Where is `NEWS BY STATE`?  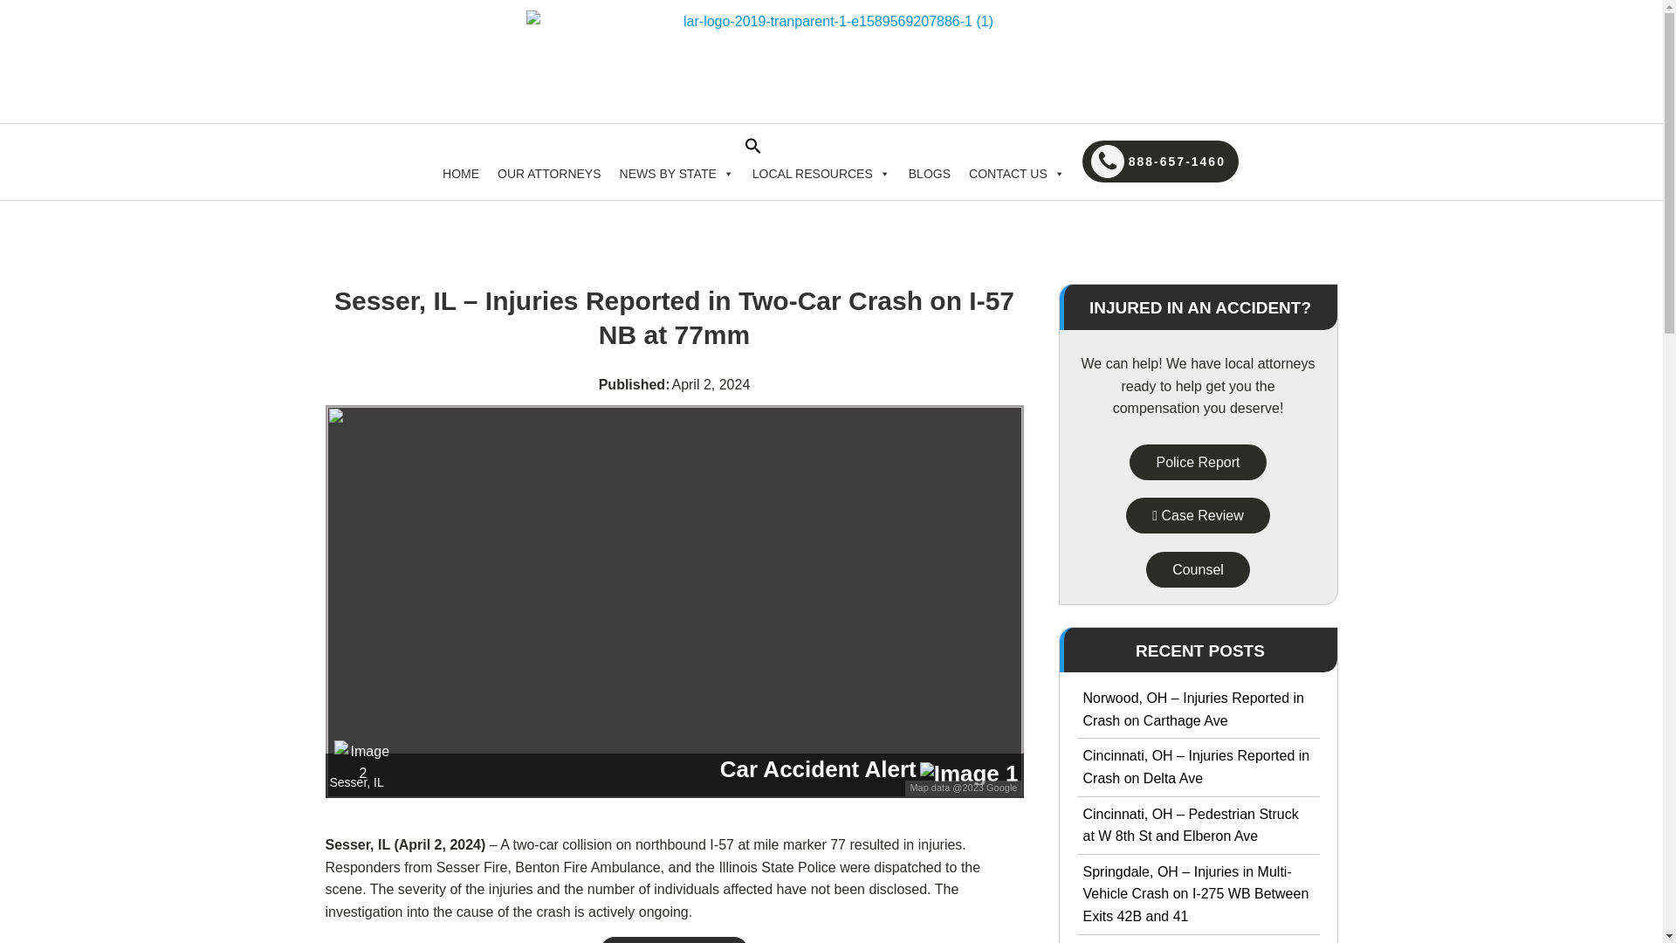
NEWS BY STATE is located at coordinates (677, 174).